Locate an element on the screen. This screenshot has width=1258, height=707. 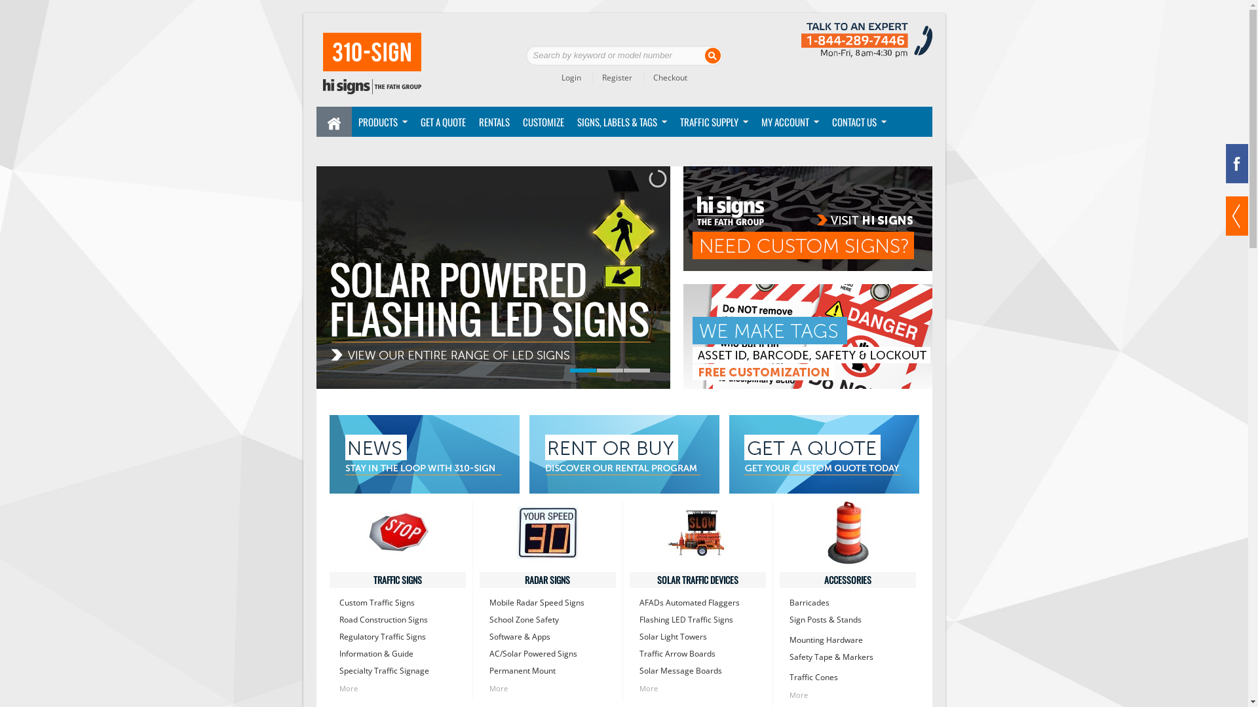
CONTACT US is located at coordinates (856, 122).